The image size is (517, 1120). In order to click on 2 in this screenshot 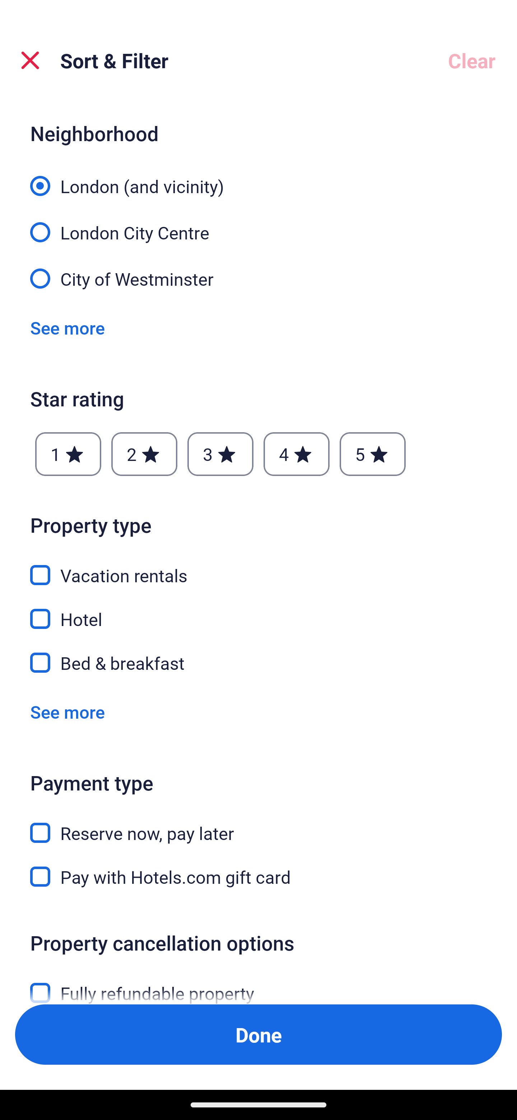, I will do `click(144, 454)`.